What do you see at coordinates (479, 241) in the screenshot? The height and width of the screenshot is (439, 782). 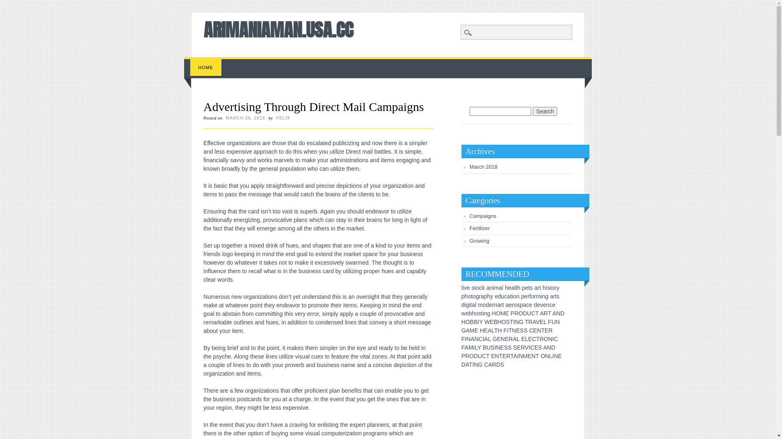 I see `Growing` at bounding box center [479, 241].